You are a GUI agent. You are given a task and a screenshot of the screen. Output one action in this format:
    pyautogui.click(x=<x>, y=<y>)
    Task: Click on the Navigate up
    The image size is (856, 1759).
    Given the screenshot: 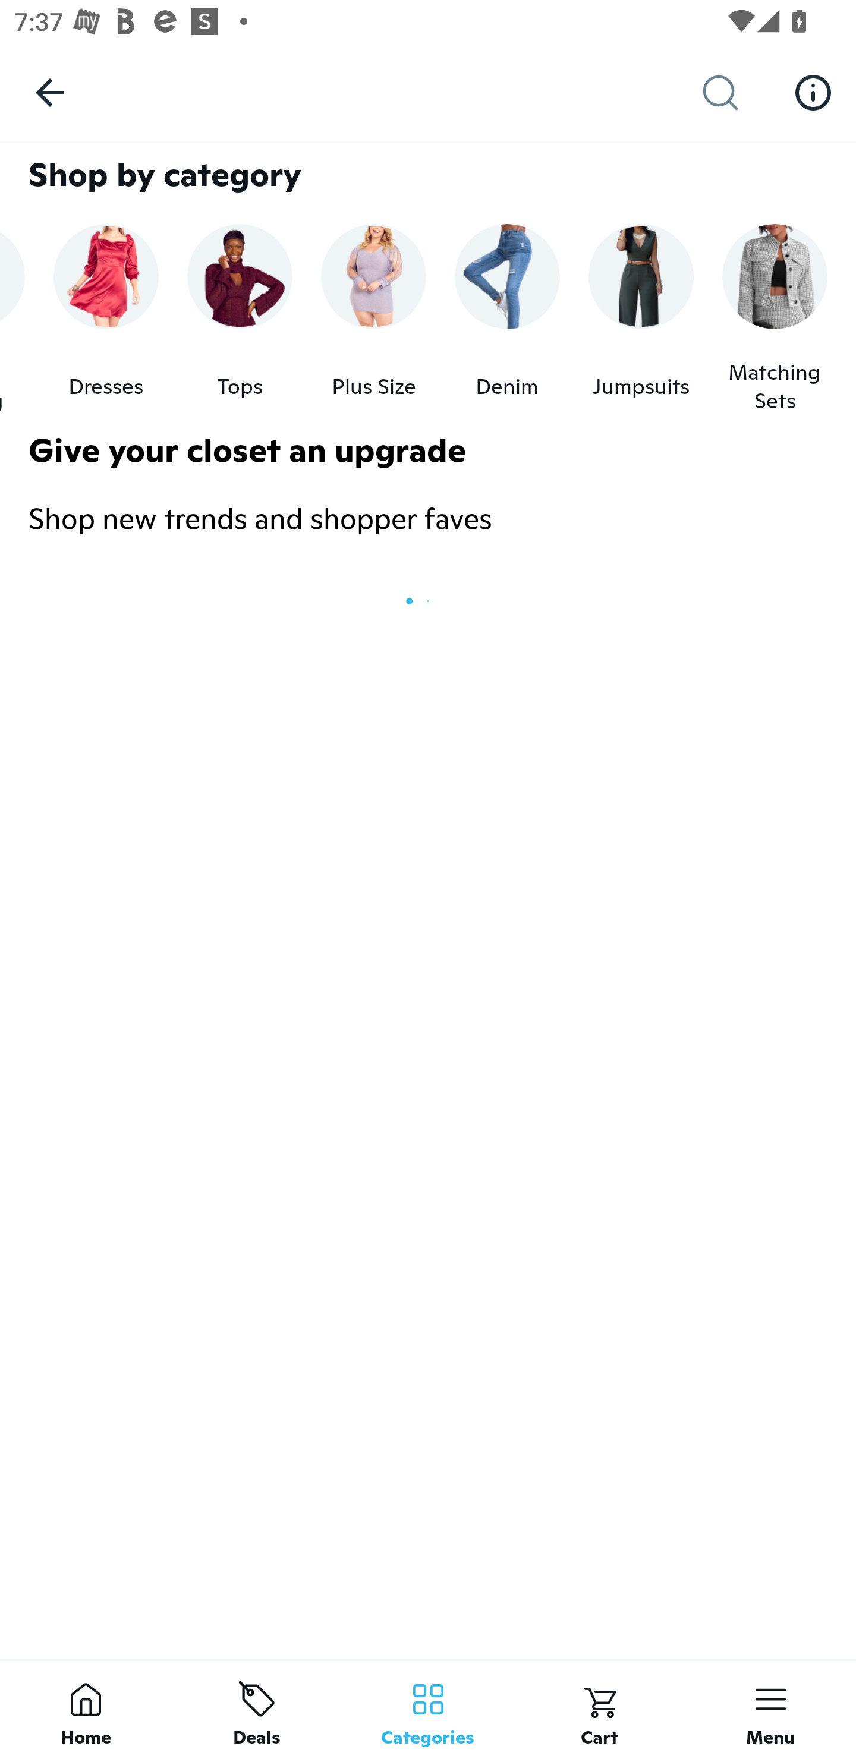 What is the action you would take?
    pyautogui.click(x=50, y=92)
    